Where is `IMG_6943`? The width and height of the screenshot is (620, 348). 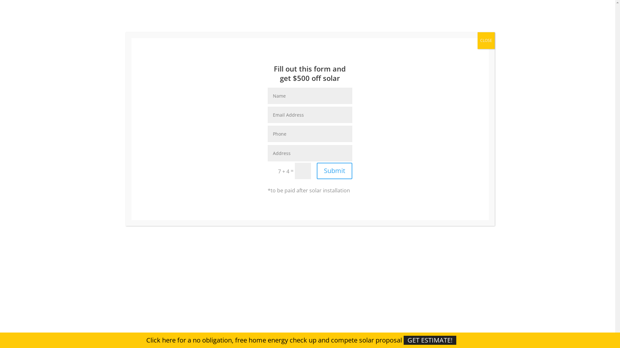
IMG_6943 is located at coordinates (262, 226).